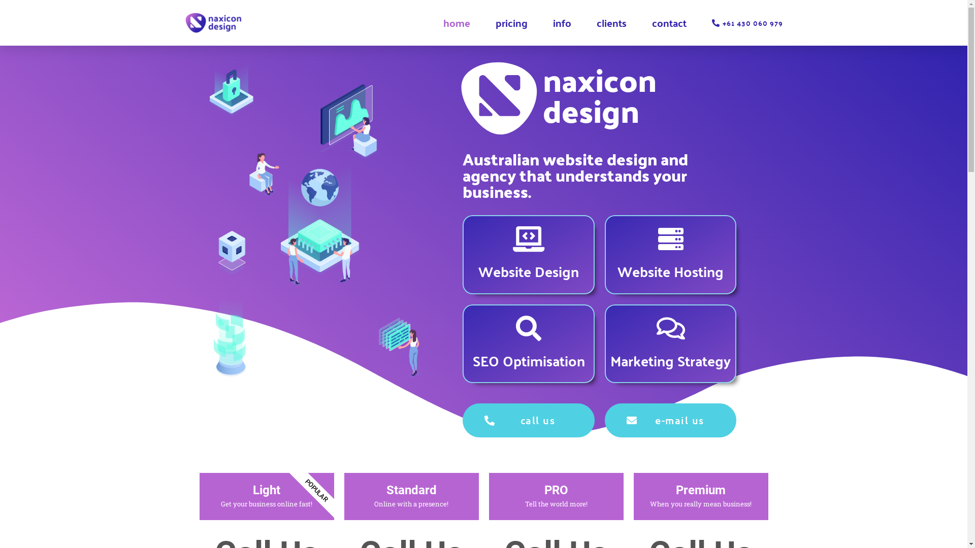 The height and width of the screenshot is (548, 975). I want to click on +61 430 060 979, so click(742, 22).